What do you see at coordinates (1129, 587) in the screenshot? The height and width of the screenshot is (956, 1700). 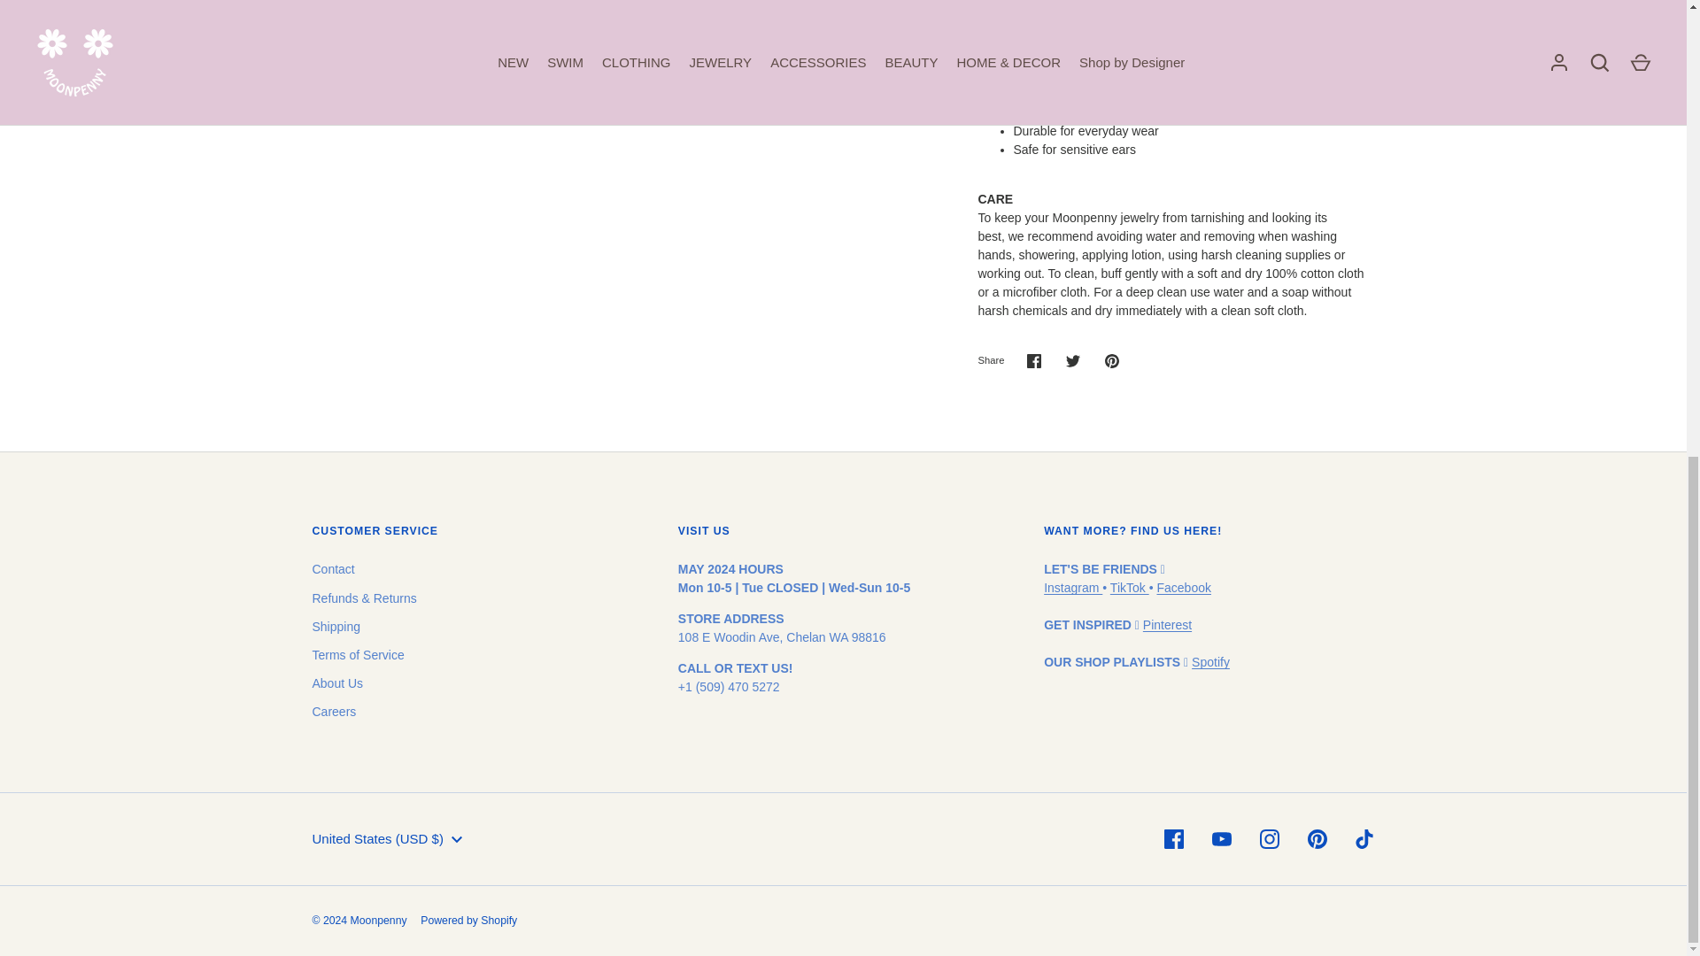 I see `TikTok` at bounding box center [1129, 587].